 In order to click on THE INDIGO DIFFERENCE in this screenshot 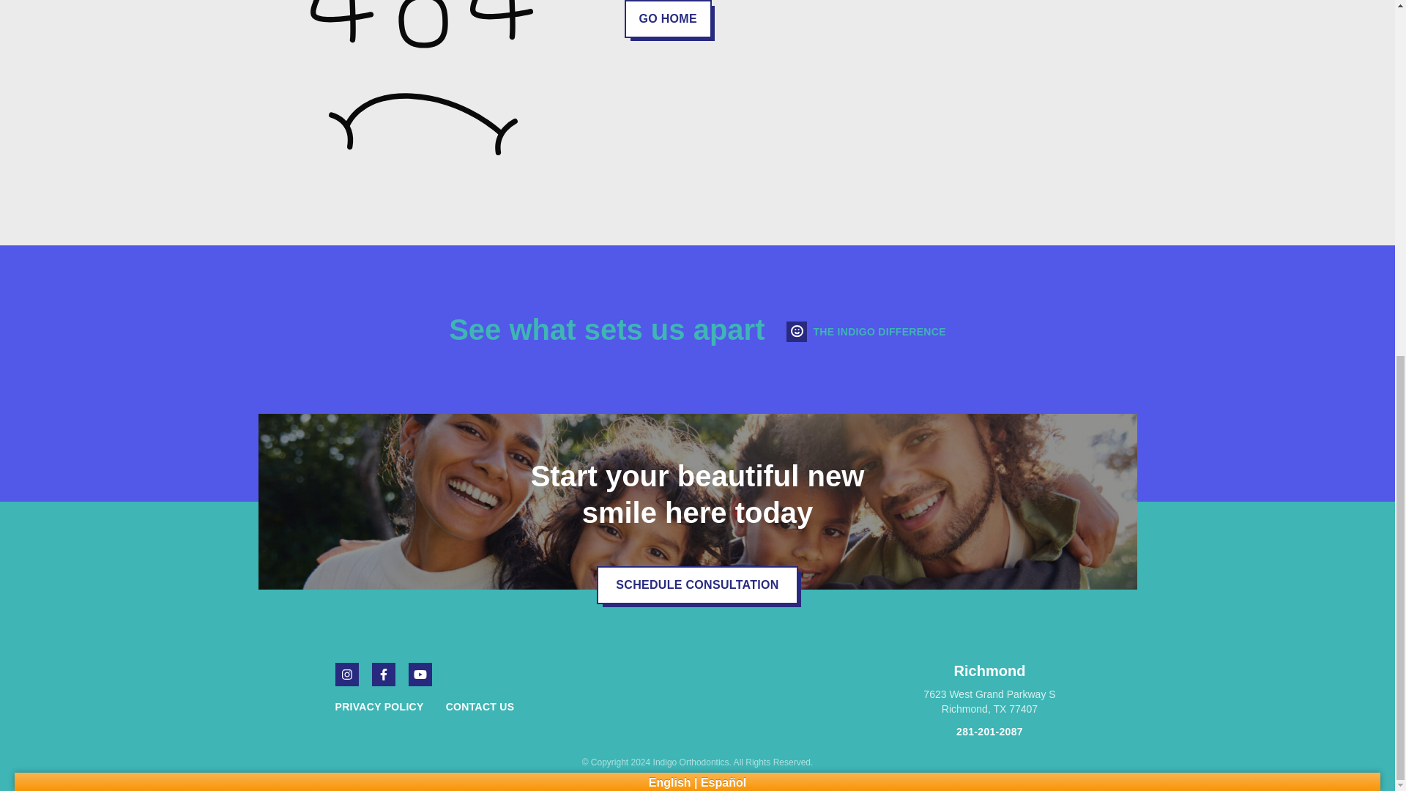, I will do `click(379, 706)`.